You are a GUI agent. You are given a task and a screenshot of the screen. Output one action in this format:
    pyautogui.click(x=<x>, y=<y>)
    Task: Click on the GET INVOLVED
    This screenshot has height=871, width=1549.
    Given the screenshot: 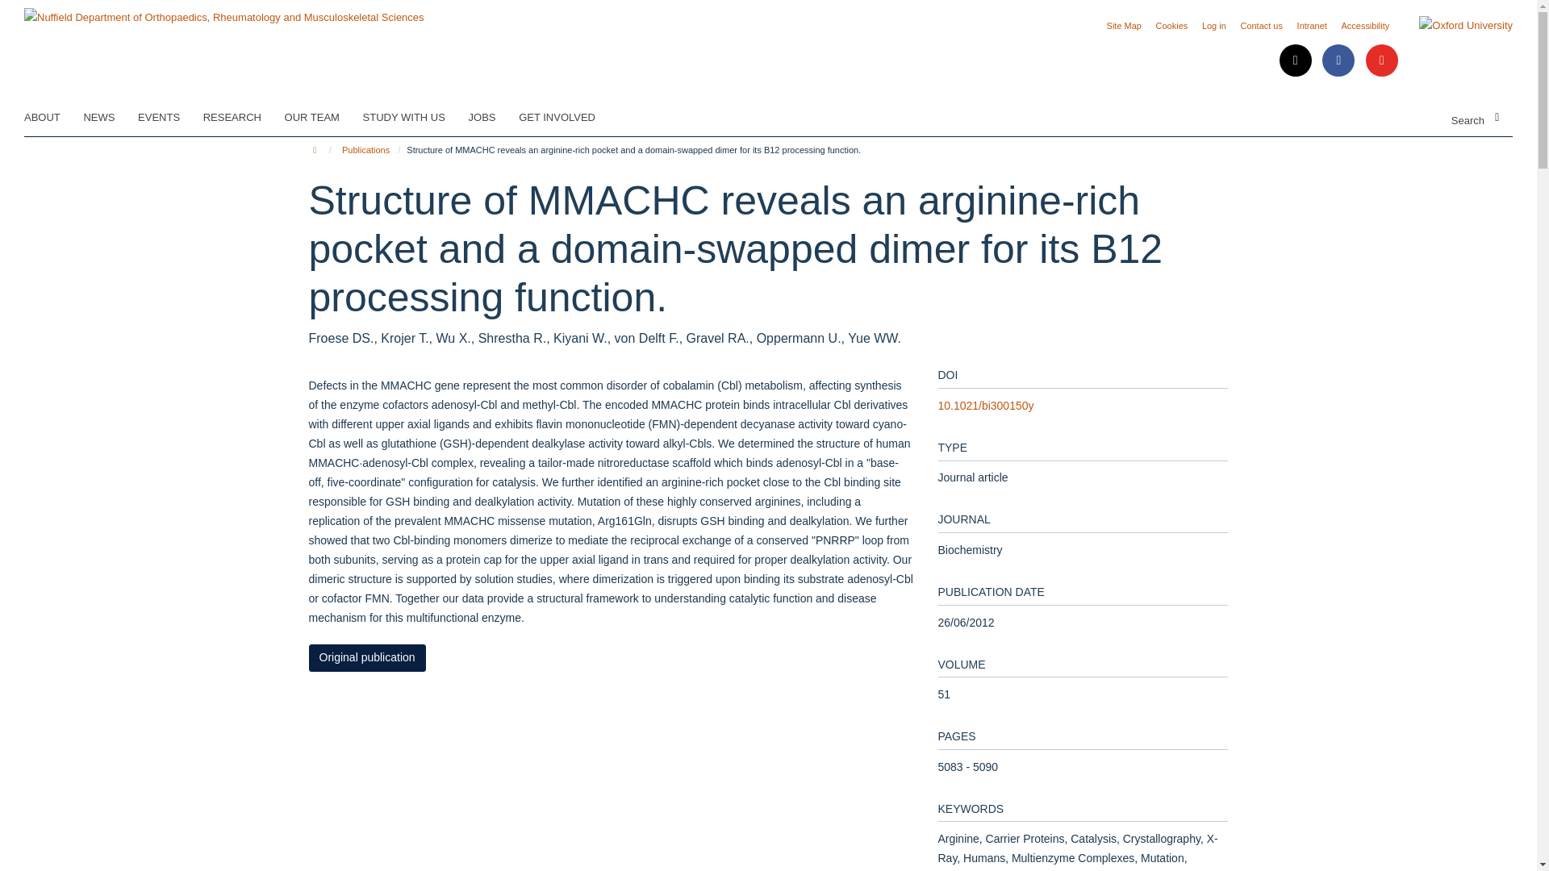 What is the action you would take?
    pyautogui.click(x=566, y=117)
    